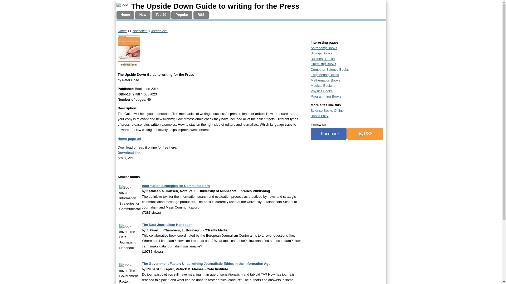  Describe the element at coordinates (167, 225) in the screenshot. I see `The Data Journalism Handbook` at that location.